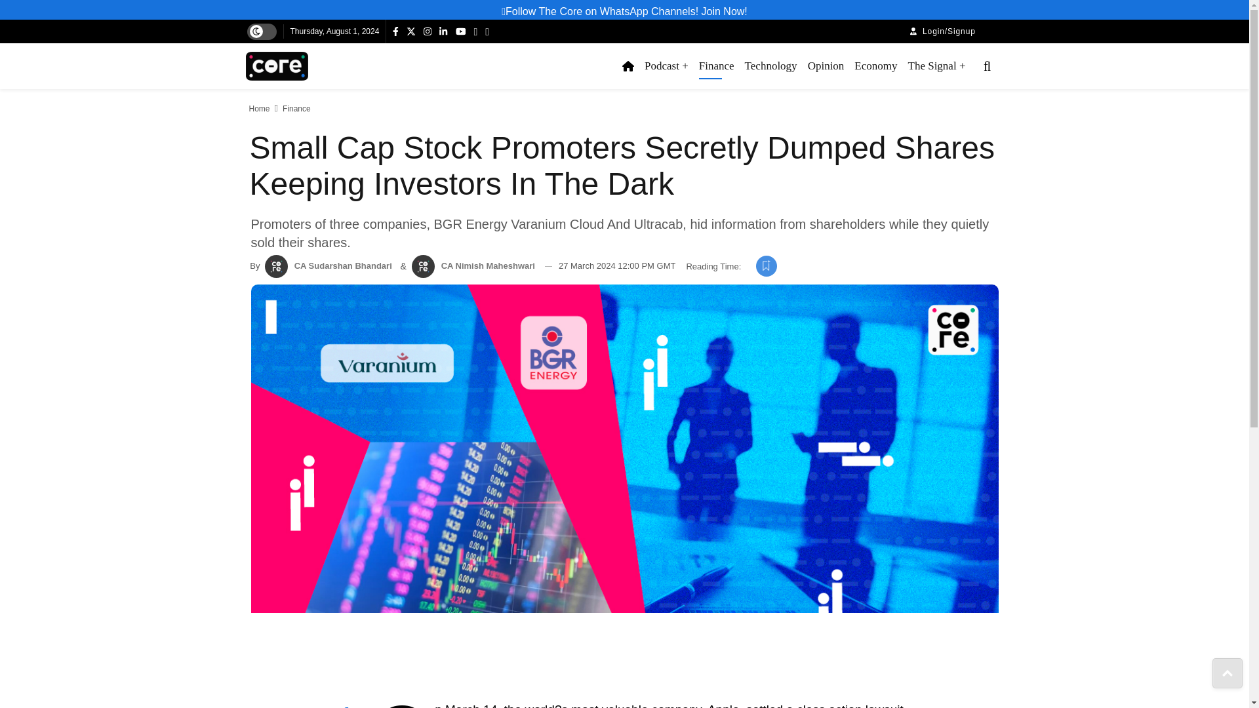 This screenshot has height=708, width=1259. I want to click on Economy, so click(875, 66).